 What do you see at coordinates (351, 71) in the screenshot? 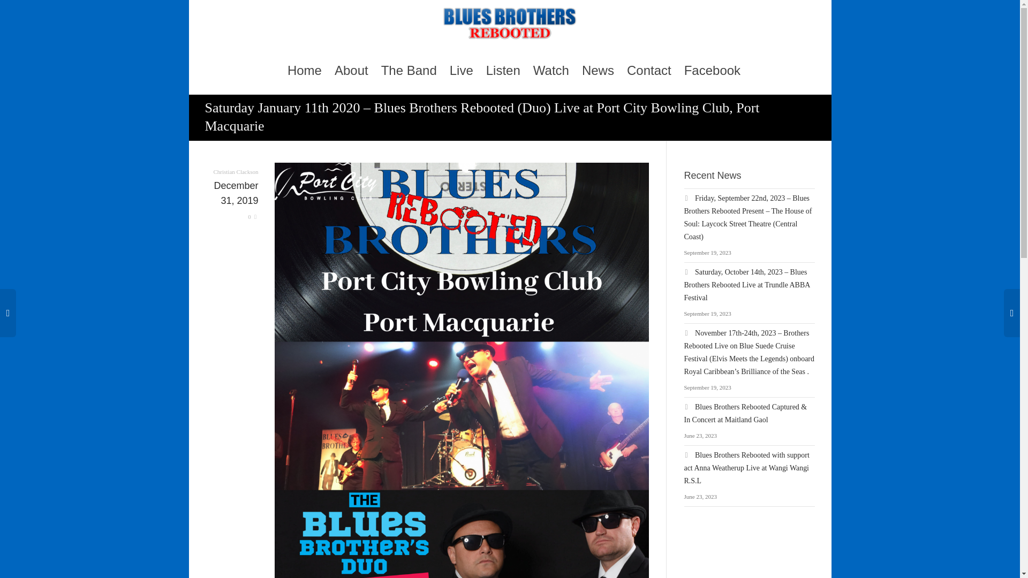
I see `About` at bounding box center [351, 71].